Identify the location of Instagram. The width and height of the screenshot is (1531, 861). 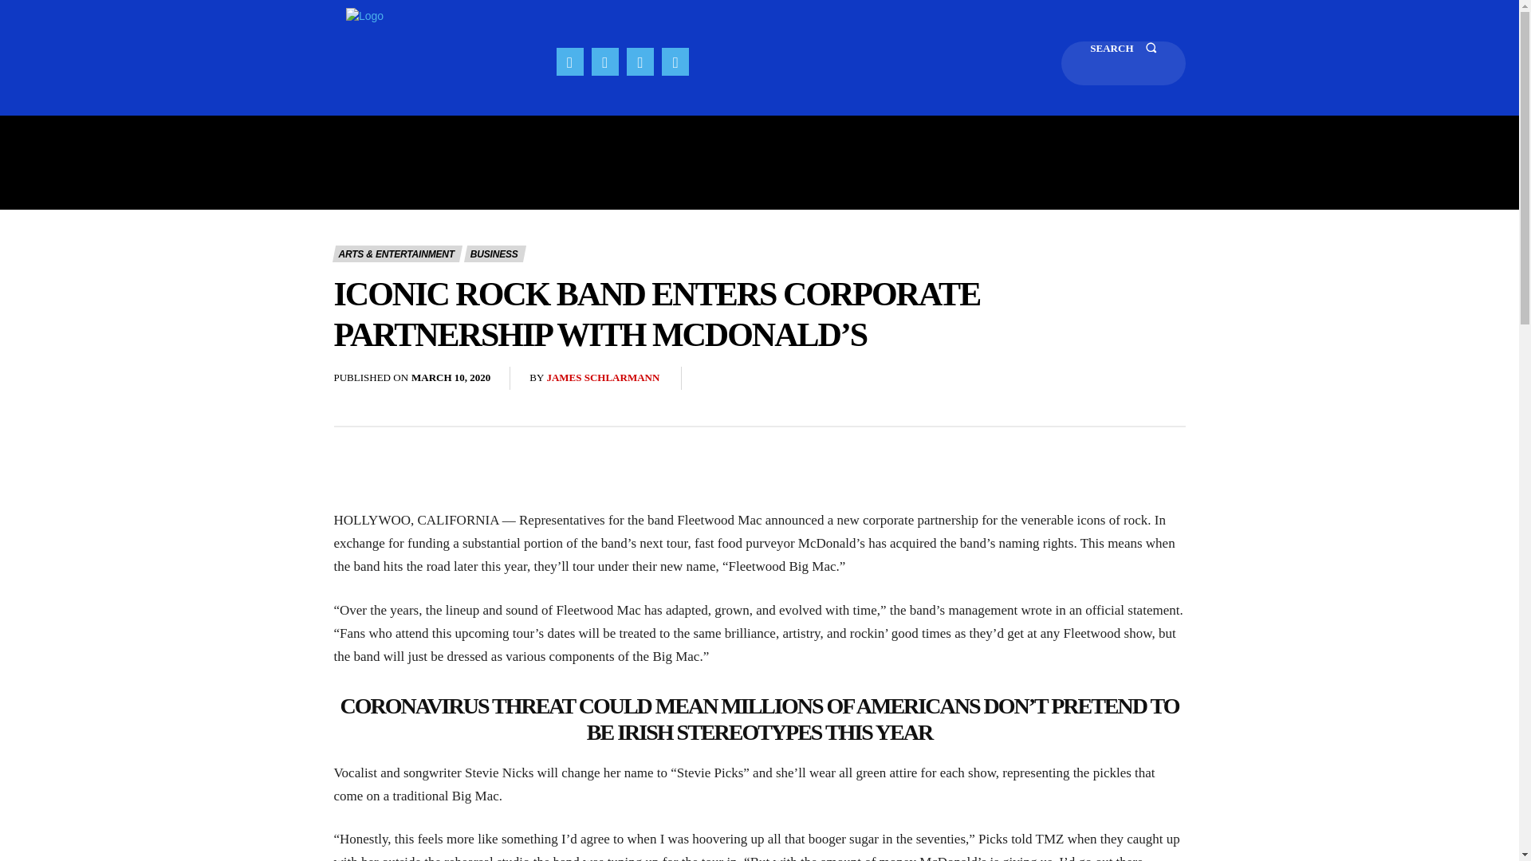
(604, 61).